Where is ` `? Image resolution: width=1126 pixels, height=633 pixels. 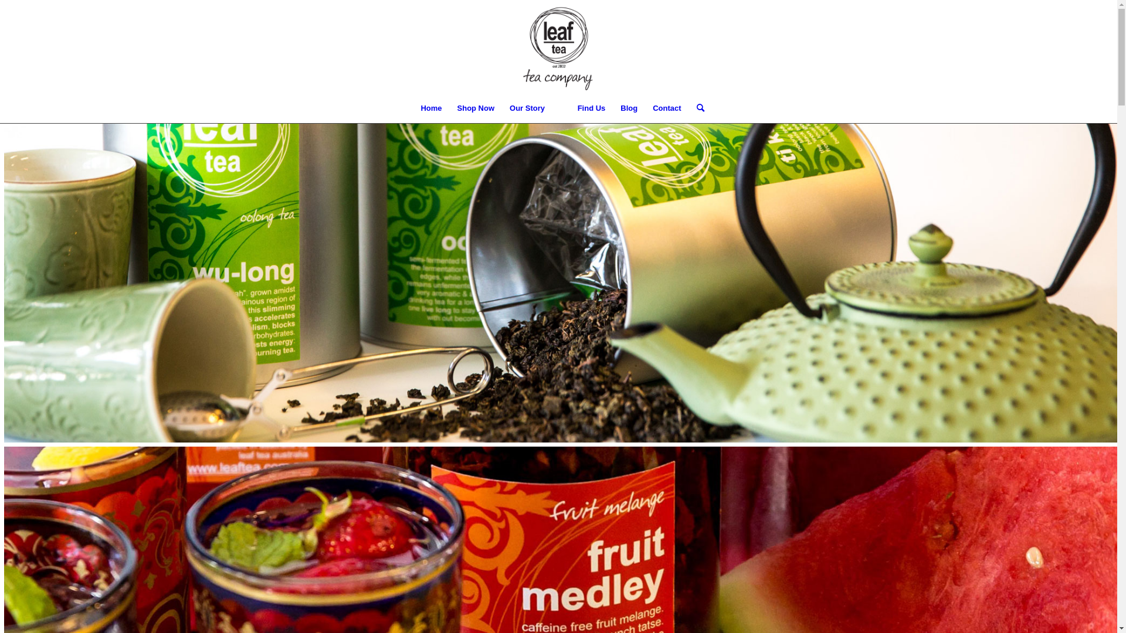
  is located at coordinates (561, 108).